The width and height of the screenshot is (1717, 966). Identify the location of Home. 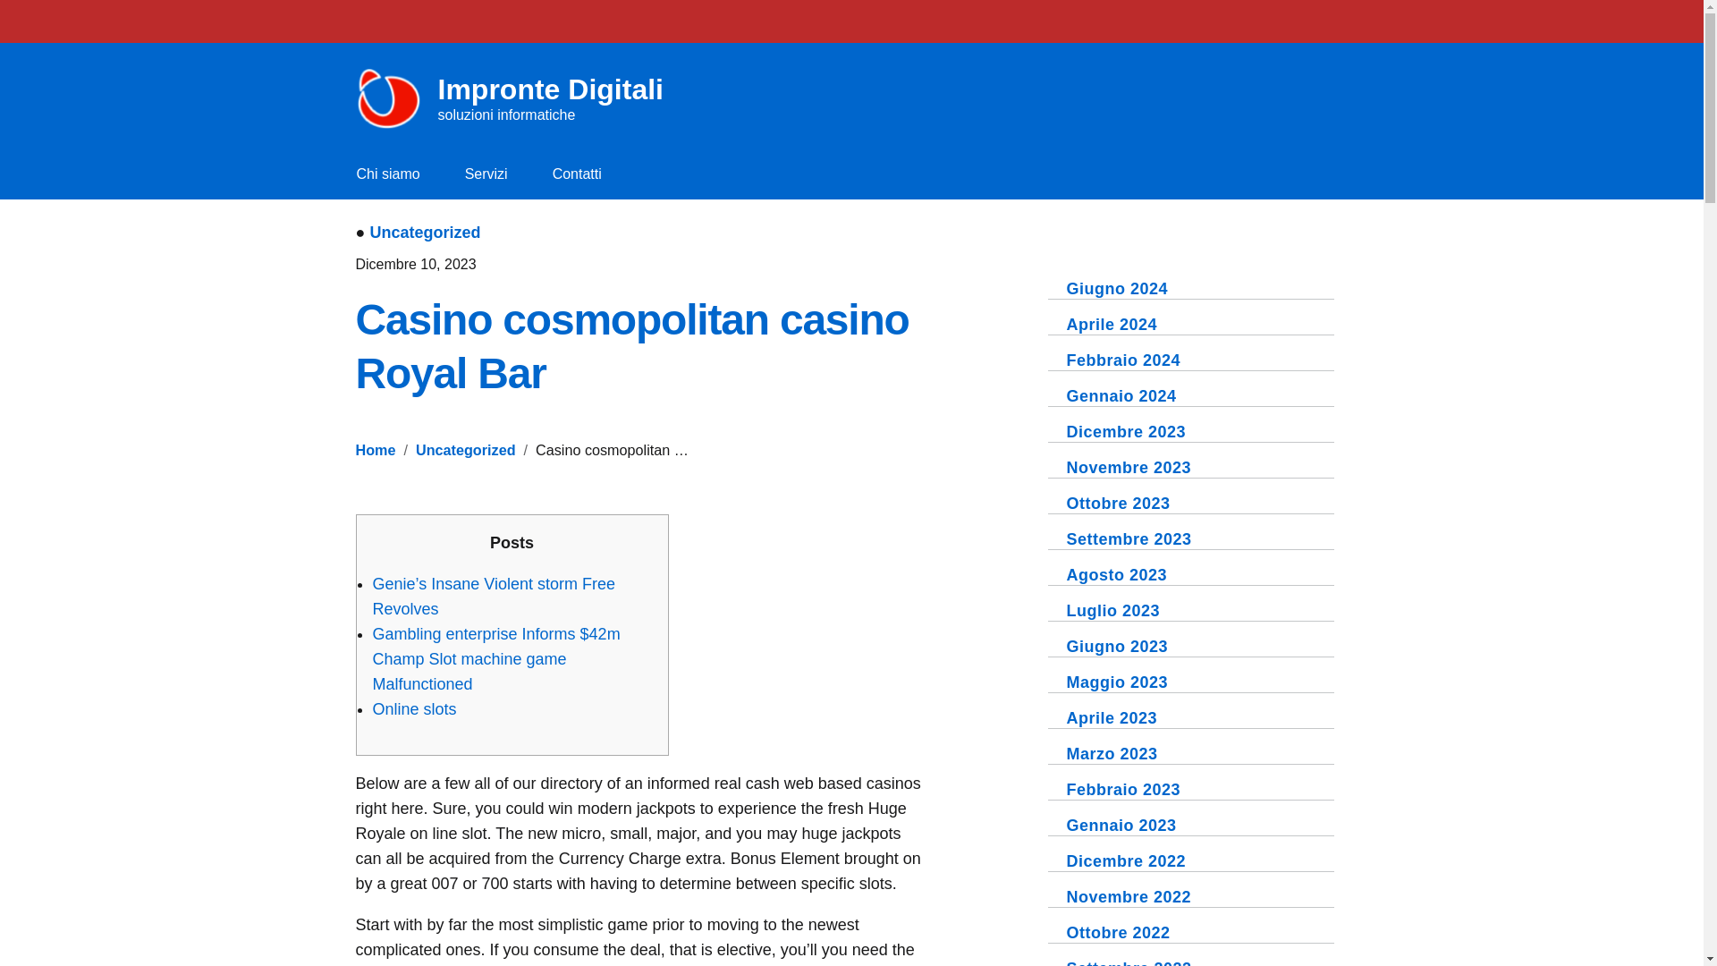
(1118, 504).